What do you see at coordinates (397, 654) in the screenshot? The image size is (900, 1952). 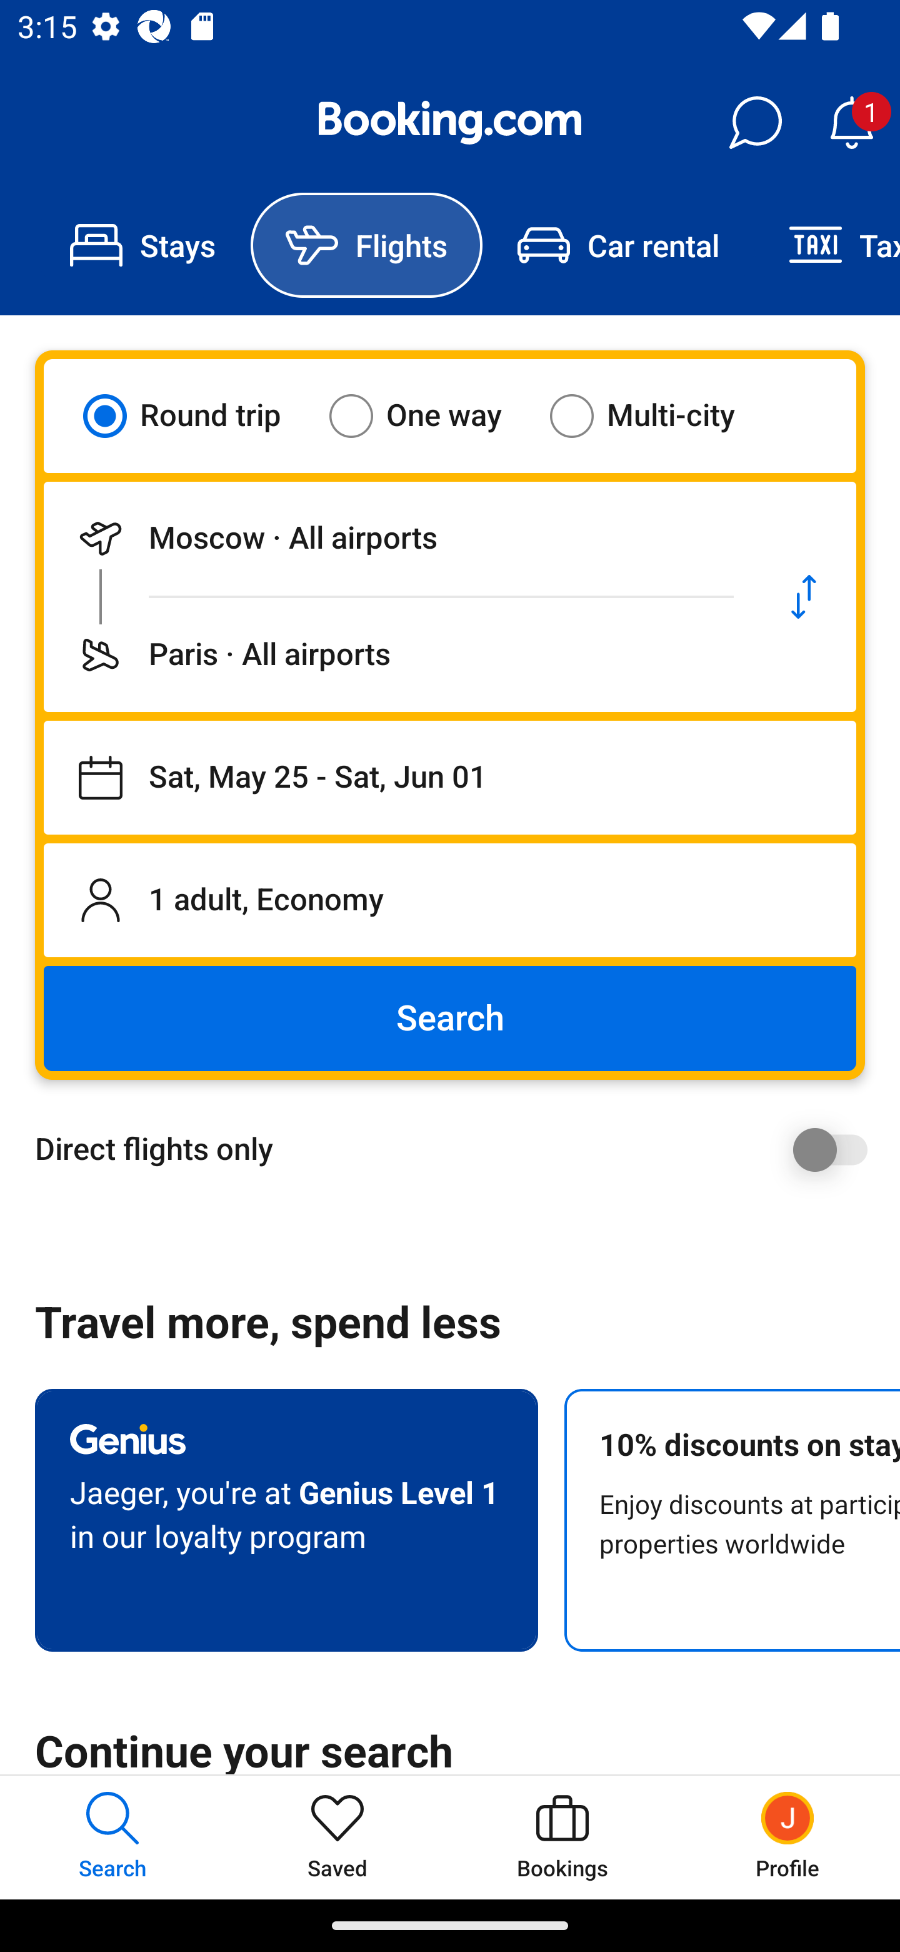 I see `Flying to Paris · All airports` at bounding box center [397, 654].